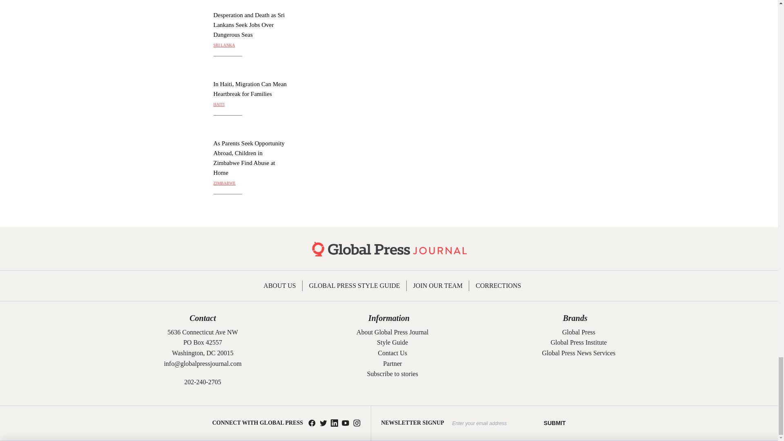 This screenshot has width=784, height=441. Describe the element at coordinates (334, 423) in the screenshot. I see `Visit our LinkedIn Page` at that location.